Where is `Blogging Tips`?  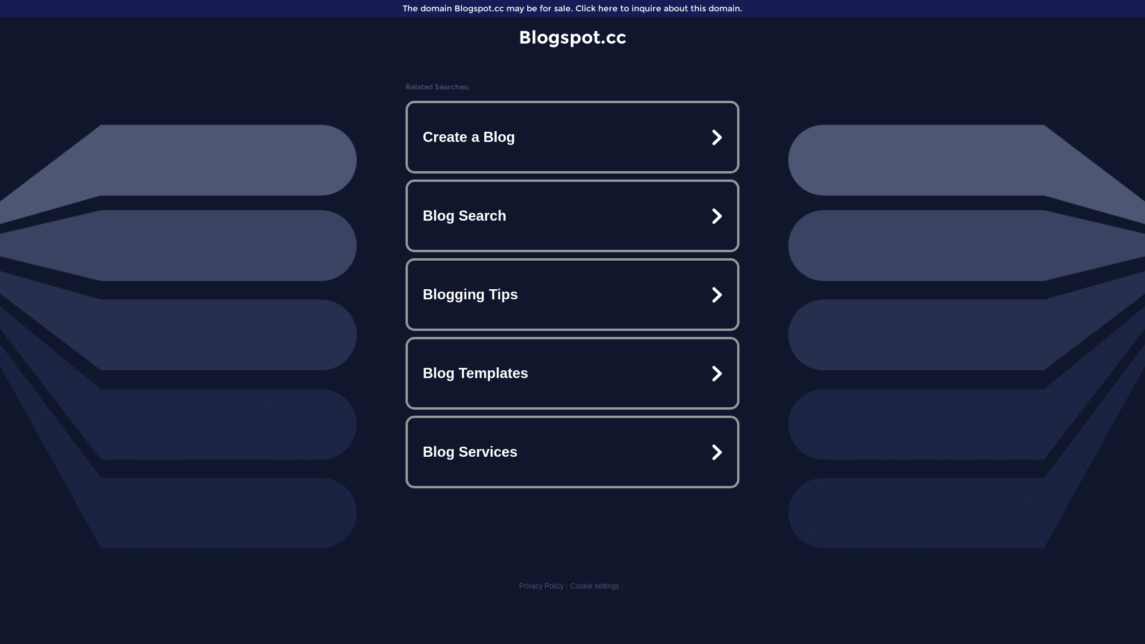 Blogging Tips is located at coordinates (572, 295).